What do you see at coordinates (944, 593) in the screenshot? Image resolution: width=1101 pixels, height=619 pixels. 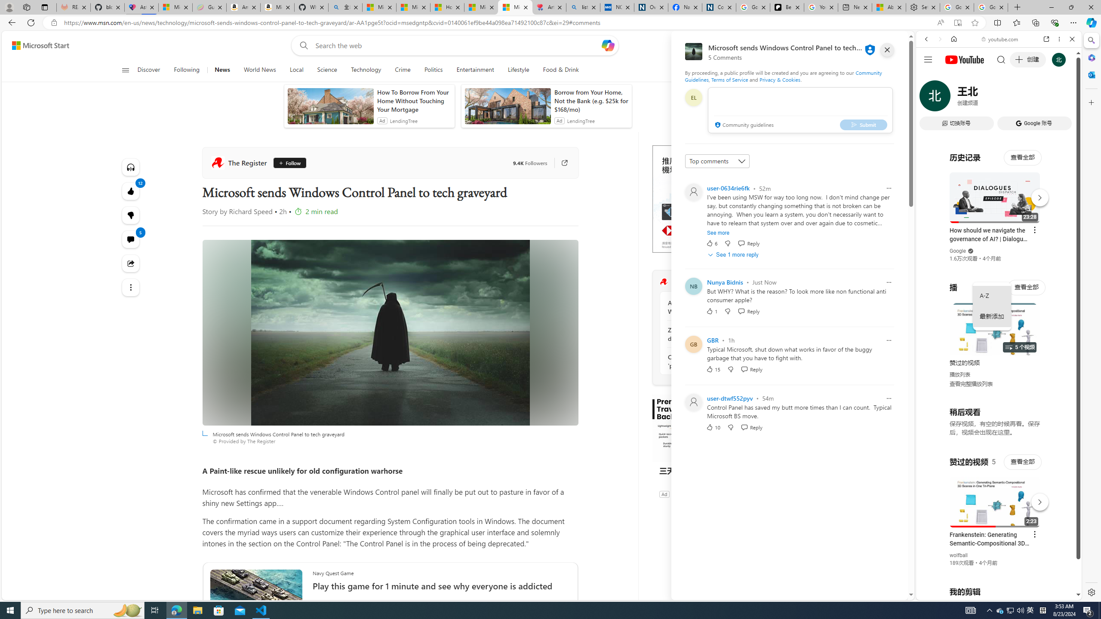 I see `US[ju]` at bounding box center [944, 593].